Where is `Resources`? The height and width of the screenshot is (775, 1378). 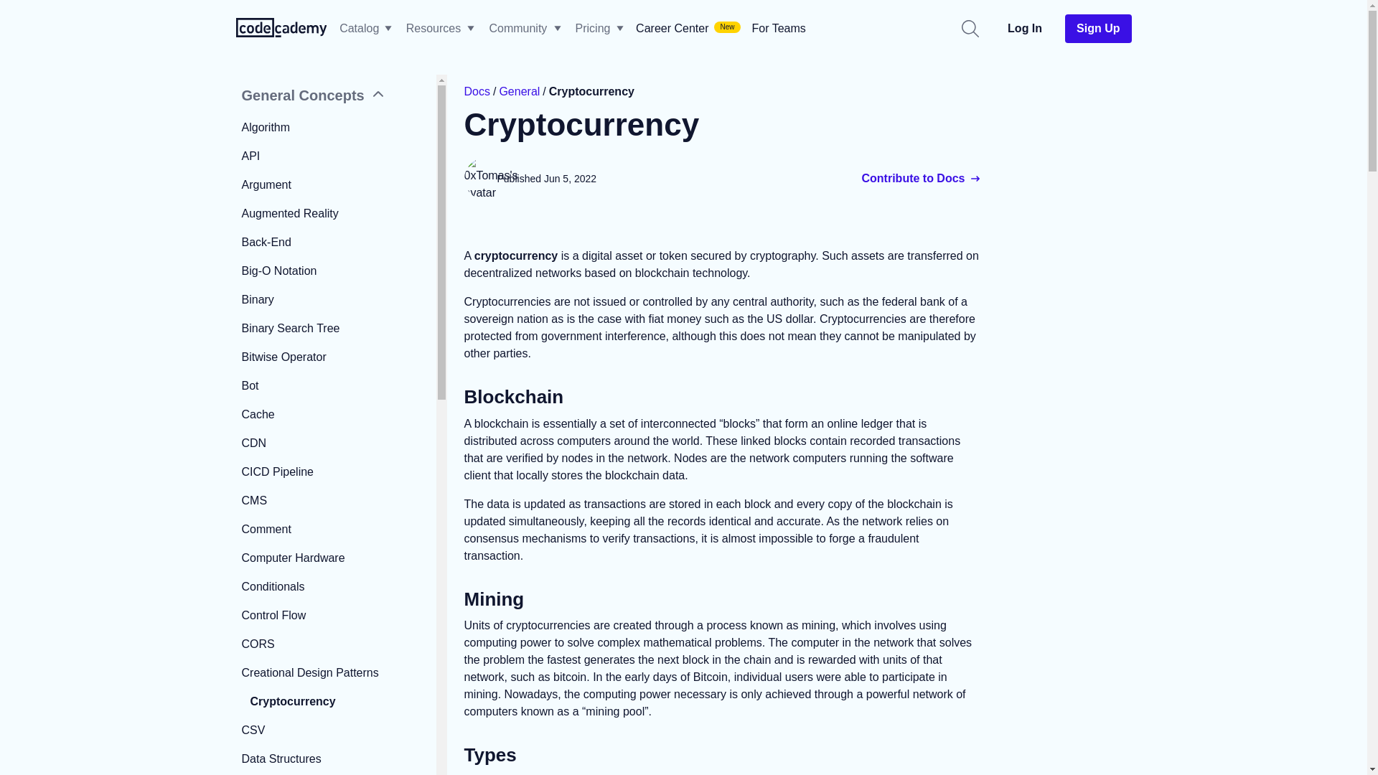
Resources is located at coordinates (433, 29).